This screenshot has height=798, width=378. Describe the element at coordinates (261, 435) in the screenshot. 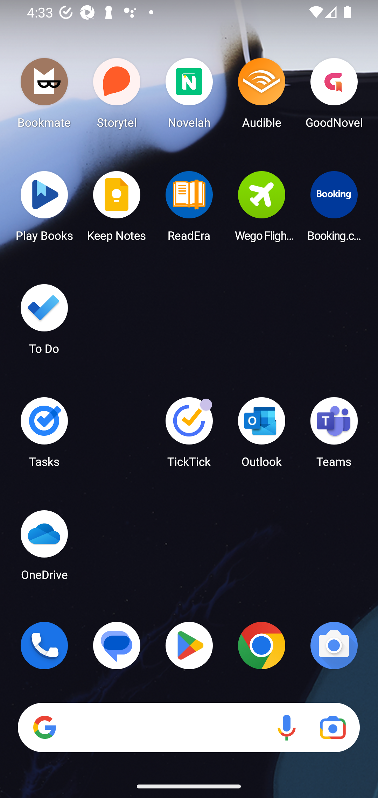

I see `Outlook` at that location.